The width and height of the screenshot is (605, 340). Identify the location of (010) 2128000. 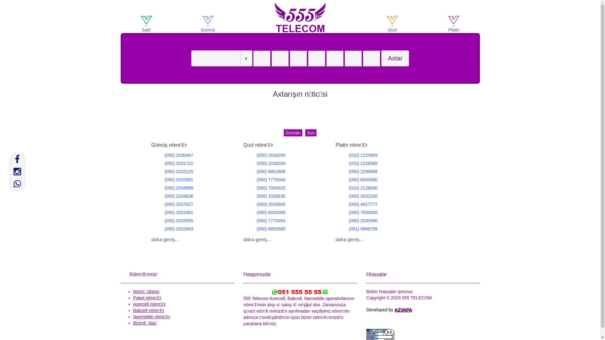
(363, 188).